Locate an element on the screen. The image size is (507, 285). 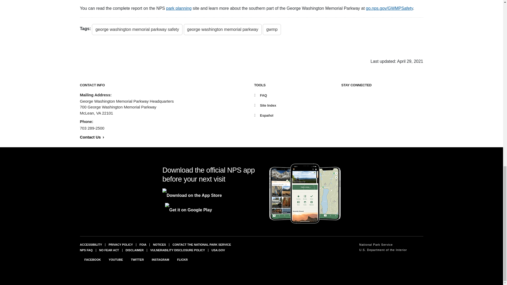
Site Index is located at coordinates (265, 106).